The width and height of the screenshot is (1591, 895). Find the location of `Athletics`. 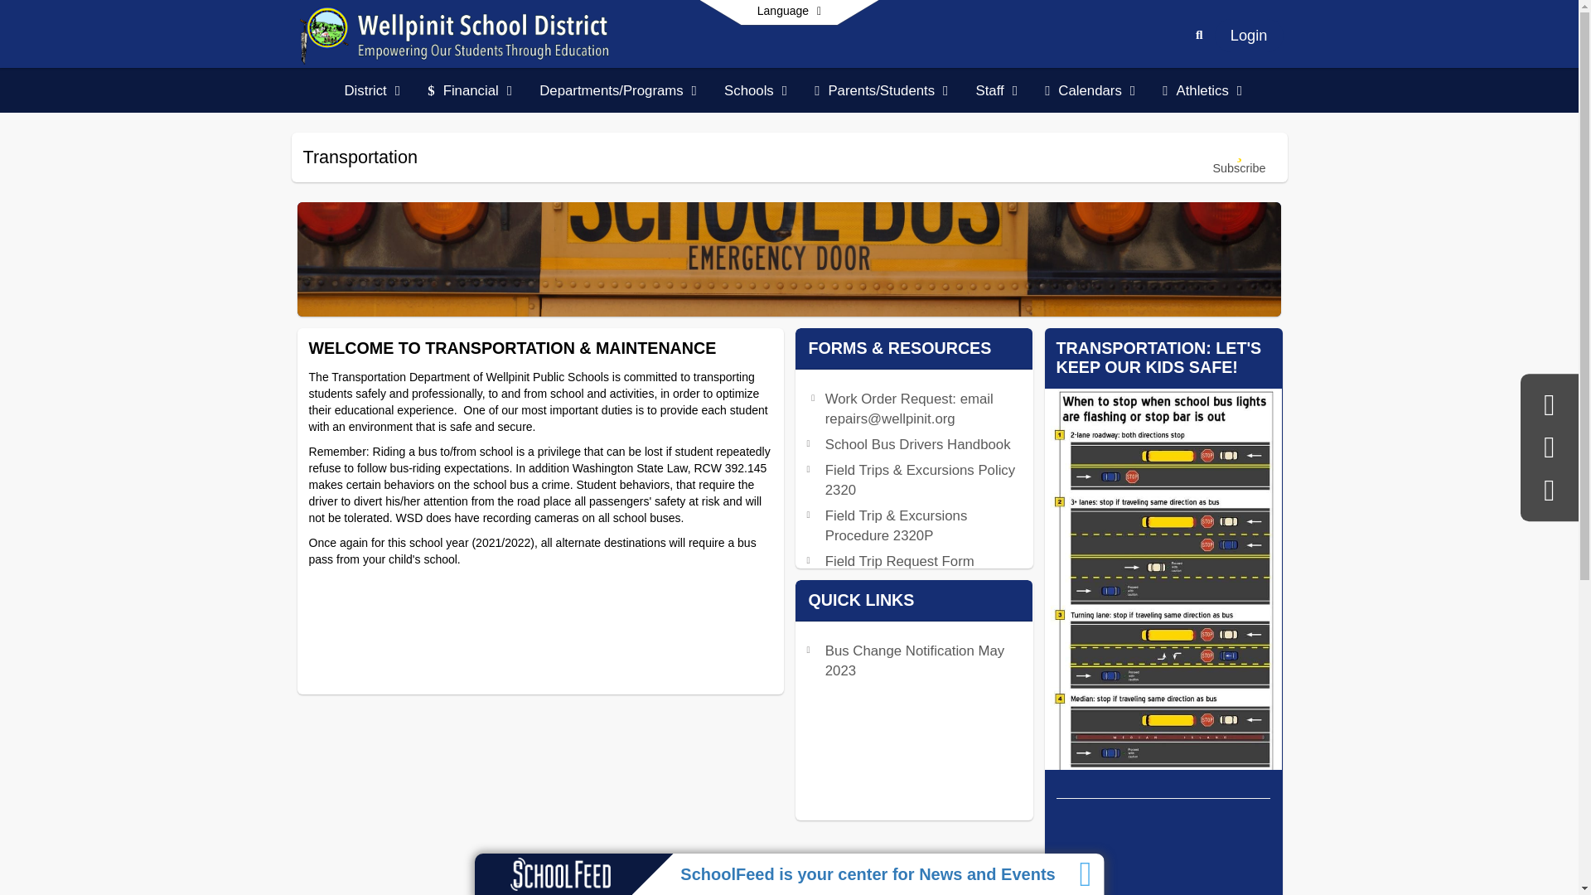

Athletics is located at coordinates (1203, 91).